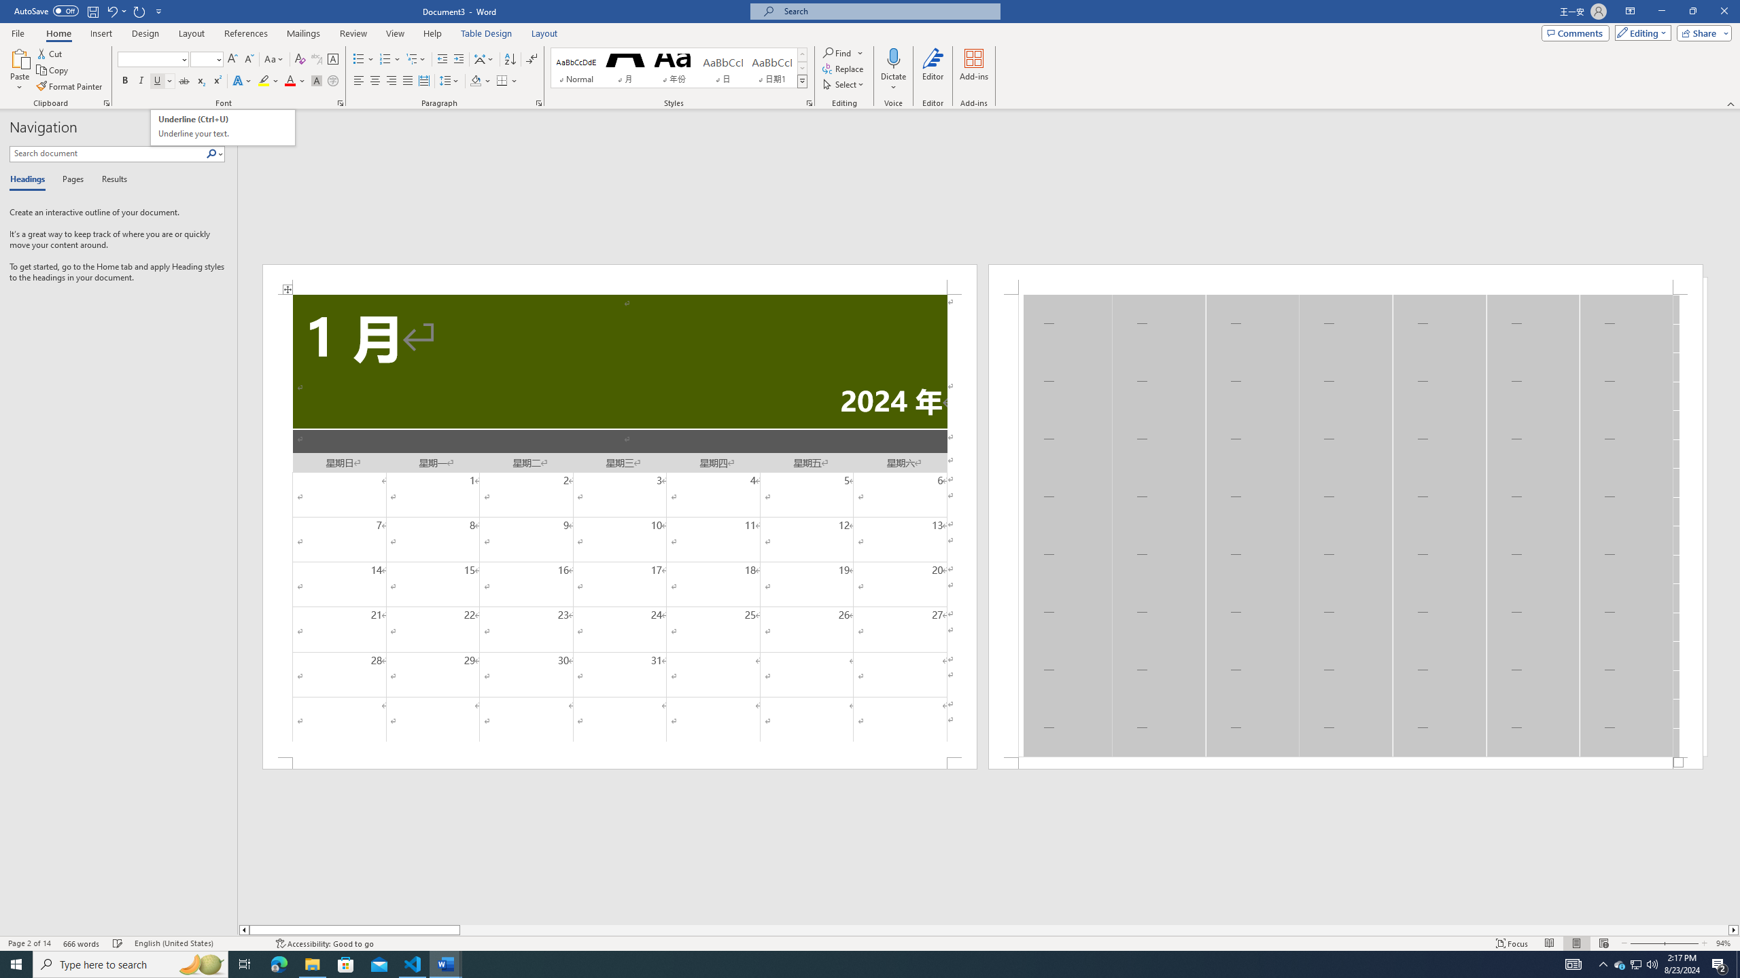 The width and height of the screenshot is (1740, 978). Describe the element at coordinates (1346, 278) in the screenshot. I see `Header -Section 1-` at that location.